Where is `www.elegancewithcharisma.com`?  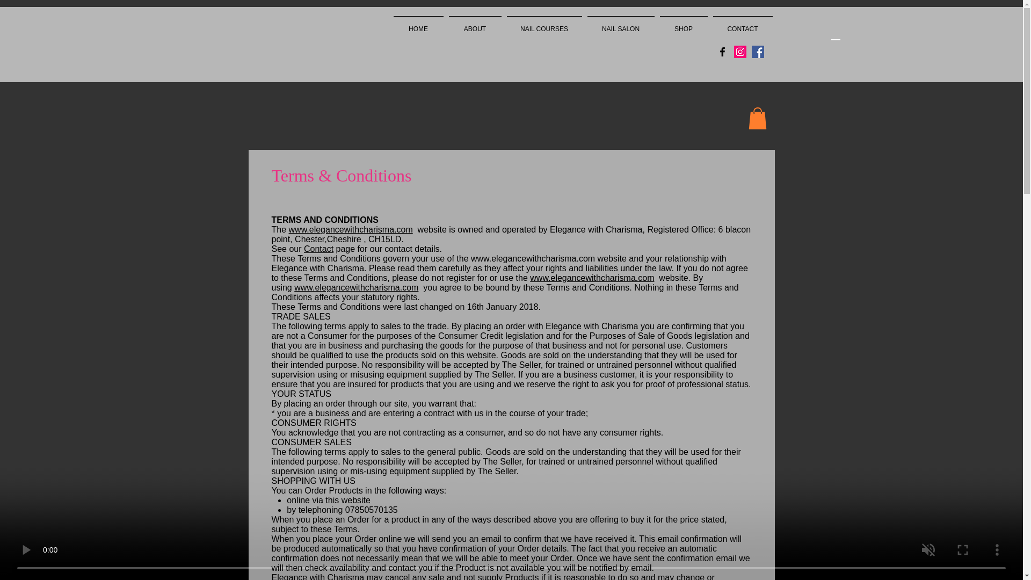 www.elegancewithcharisma.com is located at coordinates (592, 277).